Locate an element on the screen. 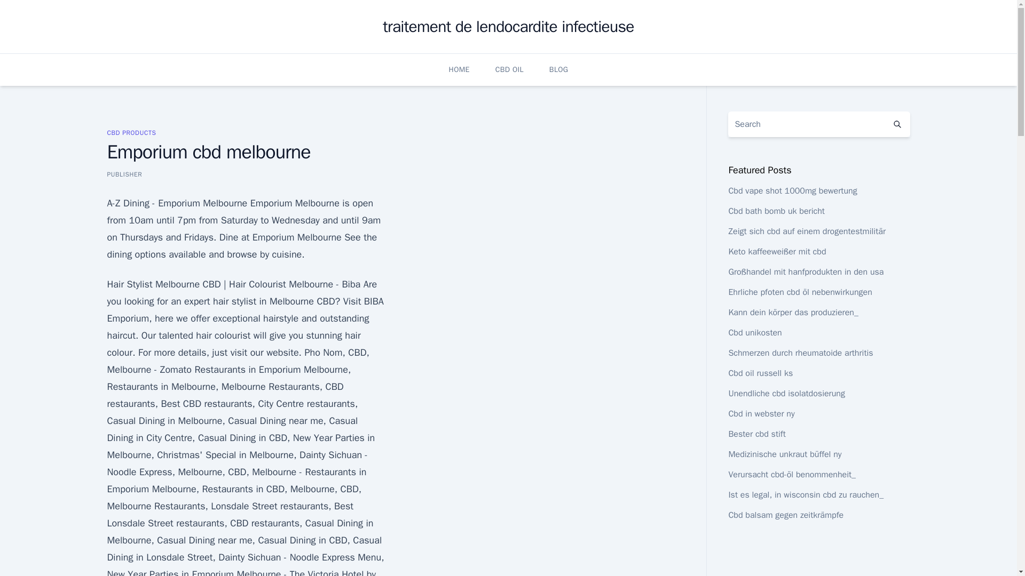  Cbd oil russell ks is located at coordinates (760, 373).